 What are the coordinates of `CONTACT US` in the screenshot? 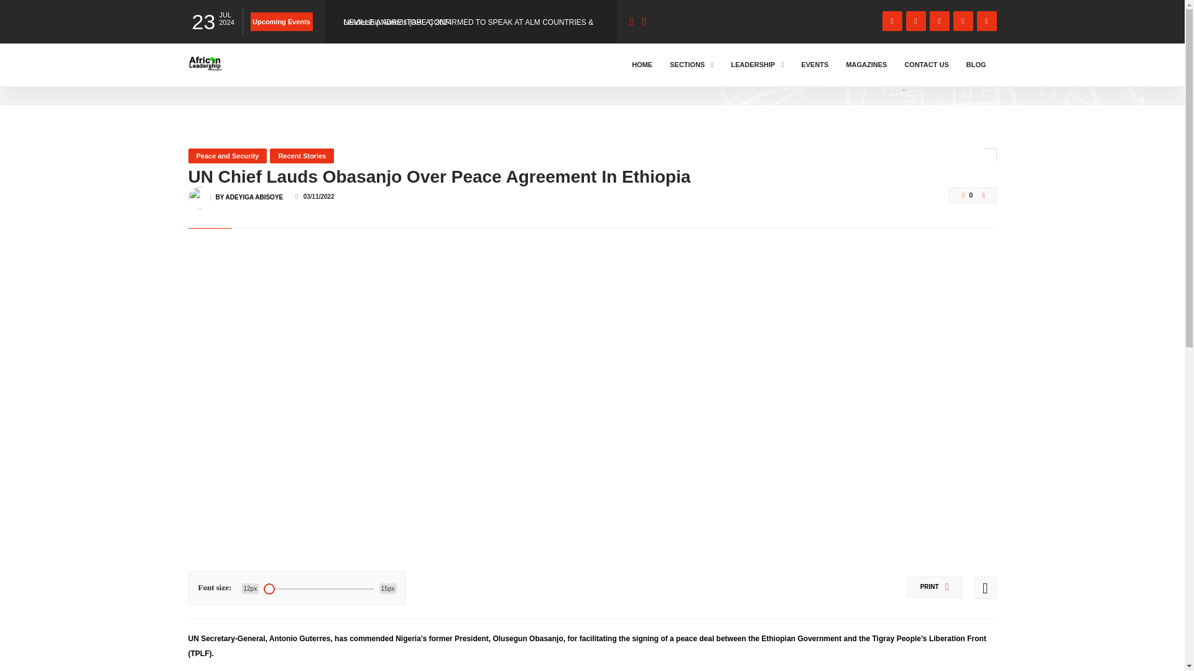 It's located at (927, 65).